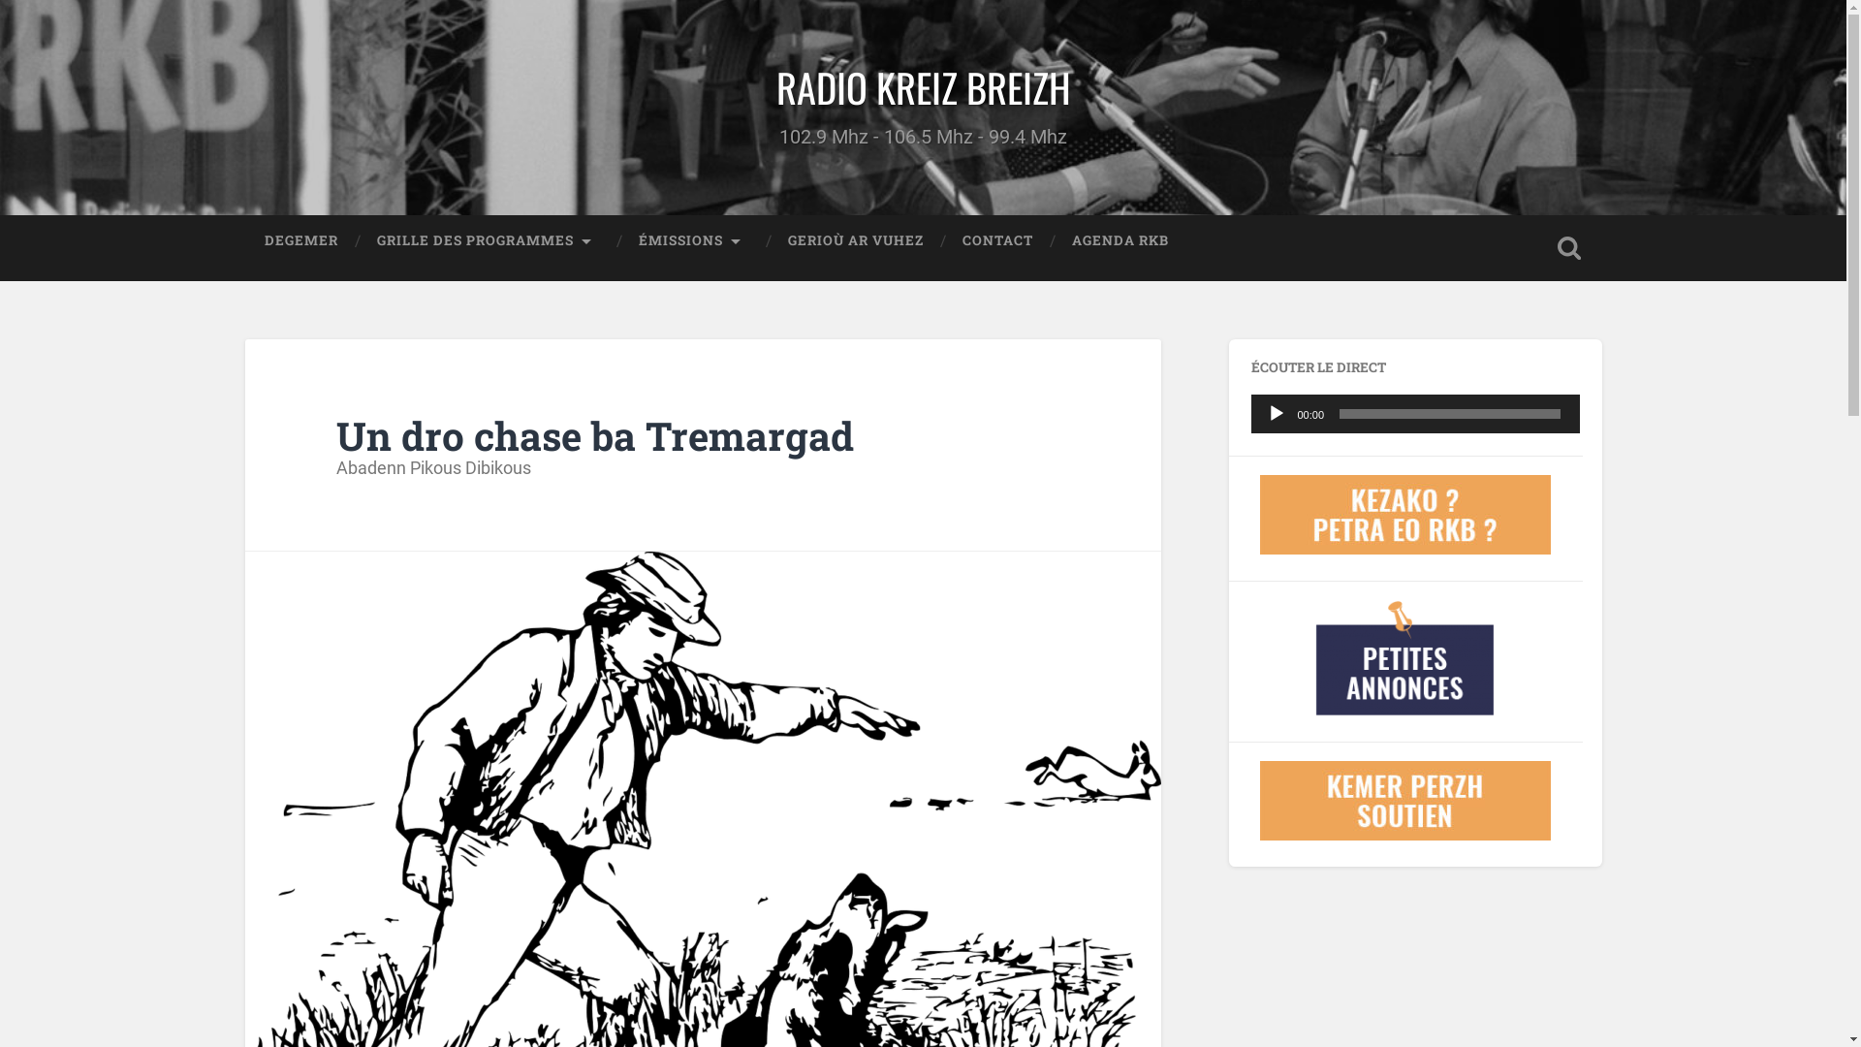  Describe the element at coordinates (996, 241) in the screenshot. I see `CONTACT` at that location.